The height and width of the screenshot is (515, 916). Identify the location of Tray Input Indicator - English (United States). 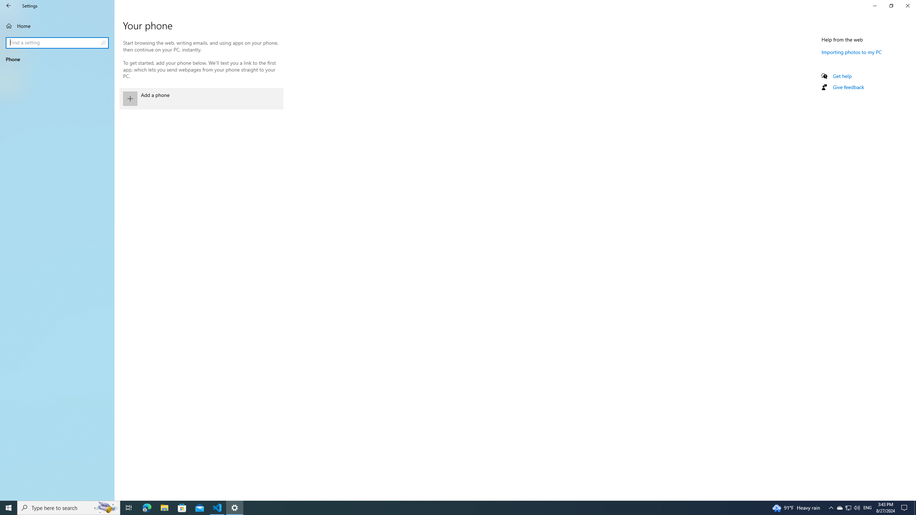
(867, 508).